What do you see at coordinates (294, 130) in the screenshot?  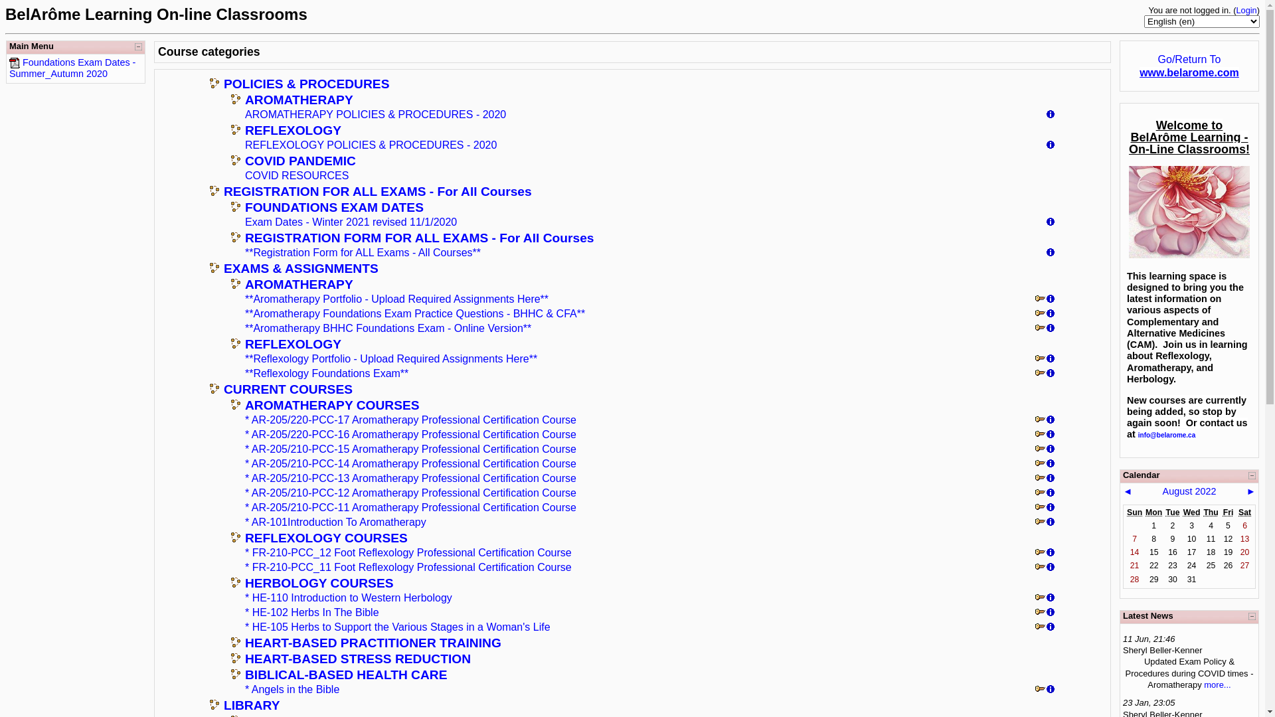 I see `REFLEXOLOGY` at bounding box center [294, 130].